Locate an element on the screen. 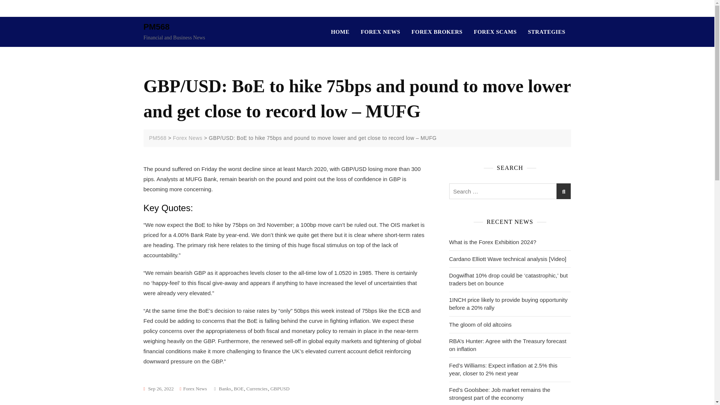 This screenshot has height=405, width=720. What is the Forex Exhibition 2024? is located at coordinates (493, 242).